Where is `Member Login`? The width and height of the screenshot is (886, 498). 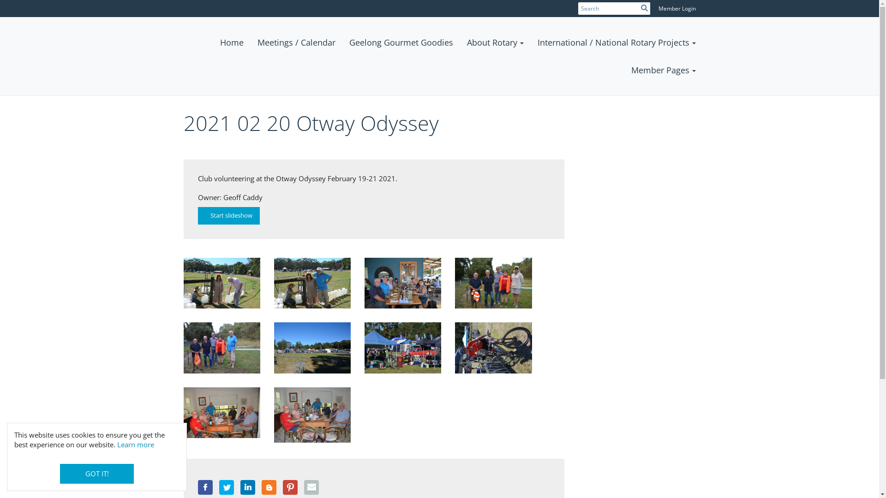 Member Login is located at coordinates (676, 8).